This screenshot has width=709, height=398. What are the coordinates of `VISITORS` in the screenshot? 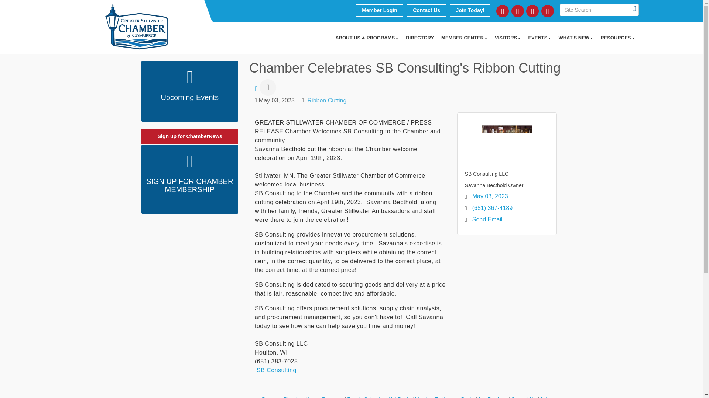 It's located at (508, 38).